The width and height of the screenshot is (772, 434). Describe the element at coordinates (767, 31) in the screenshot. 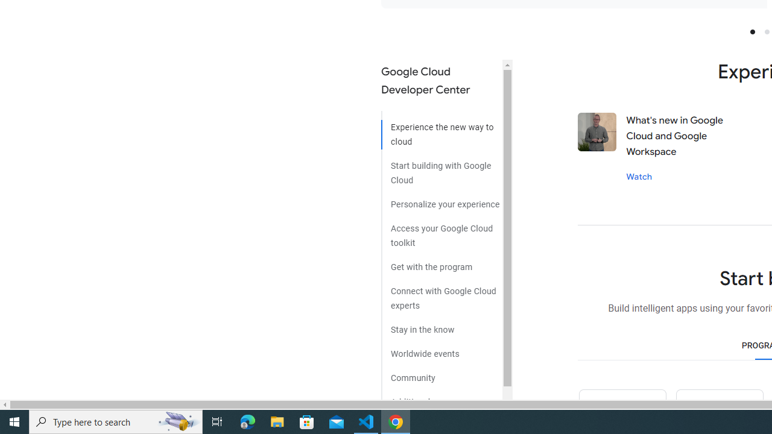

I see `Slide 2` at that location.